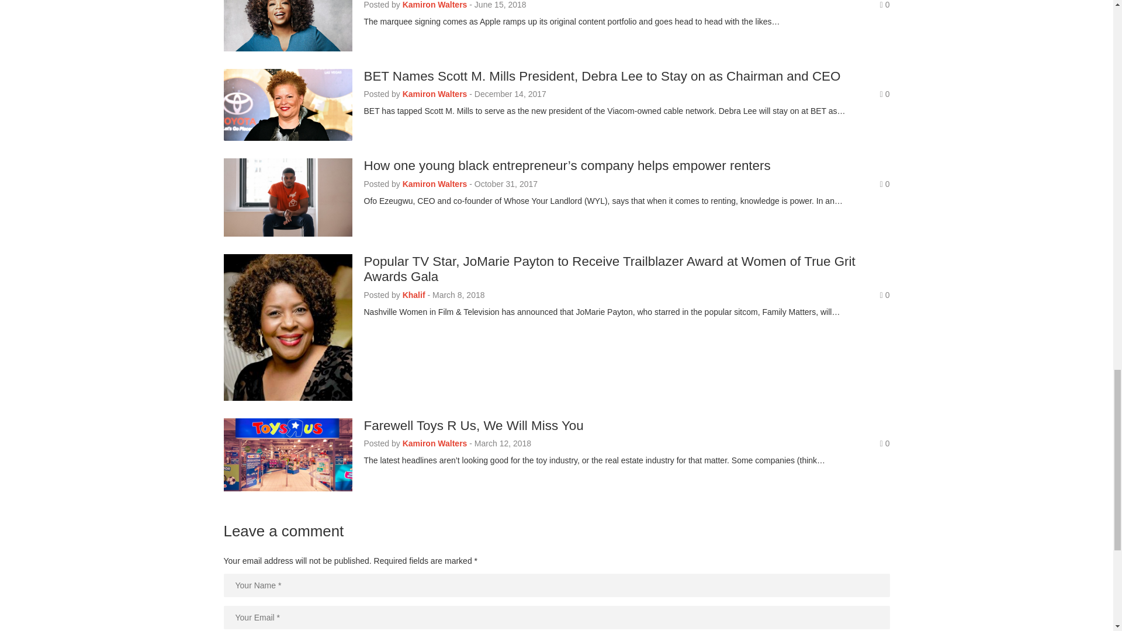  I want to click on Posts by Kamiron Walters, so click(435, 93).